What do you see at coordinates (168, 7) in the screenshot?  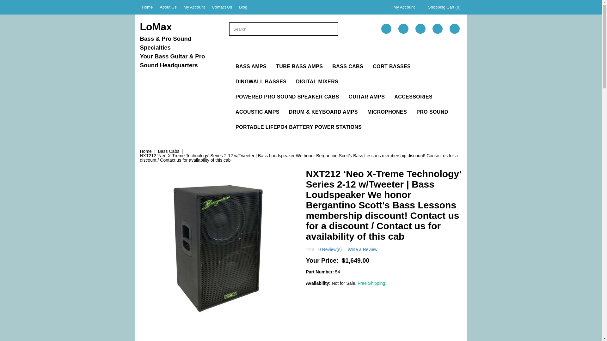 I see `About Us` at bounding box center [168, 7].